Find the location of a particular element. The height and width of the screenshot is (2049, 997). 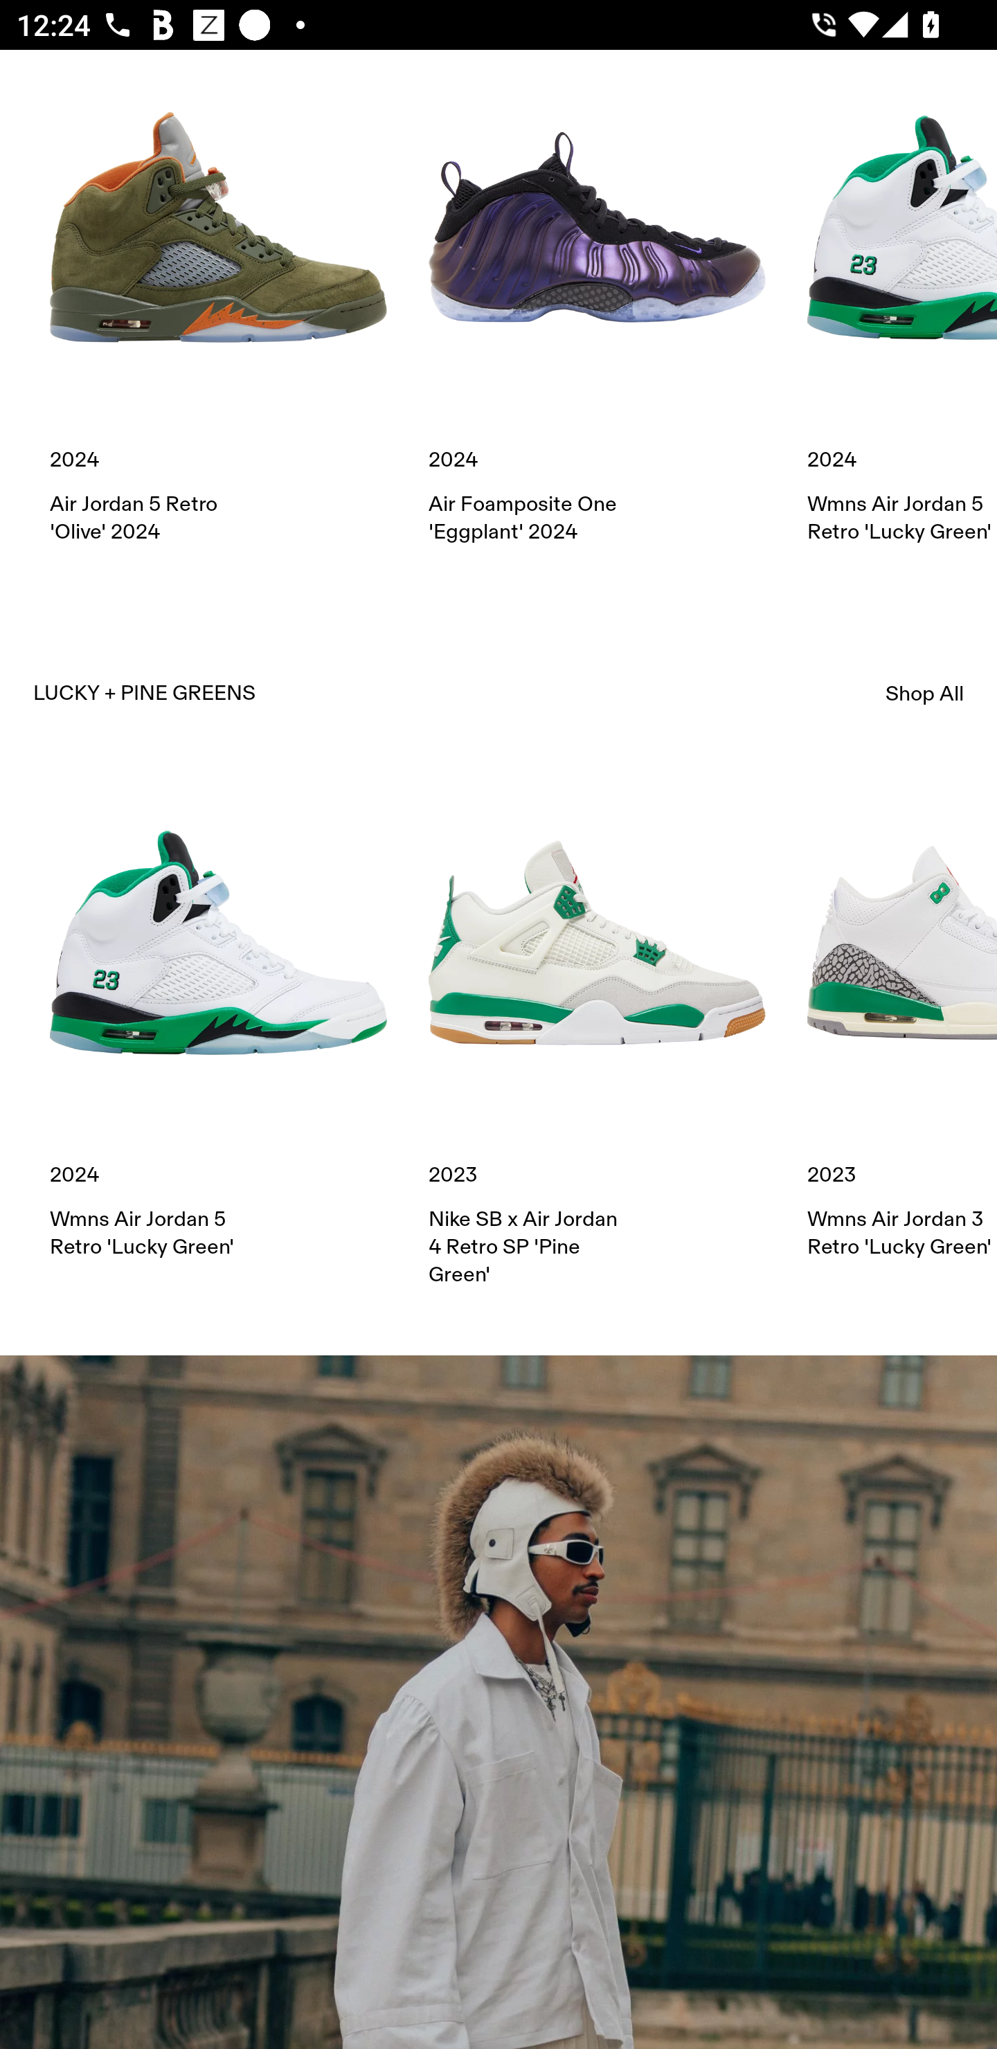

2024 Air Jordan 5 Retro 'Olive' 2024 is located at coordinates (218, 303).